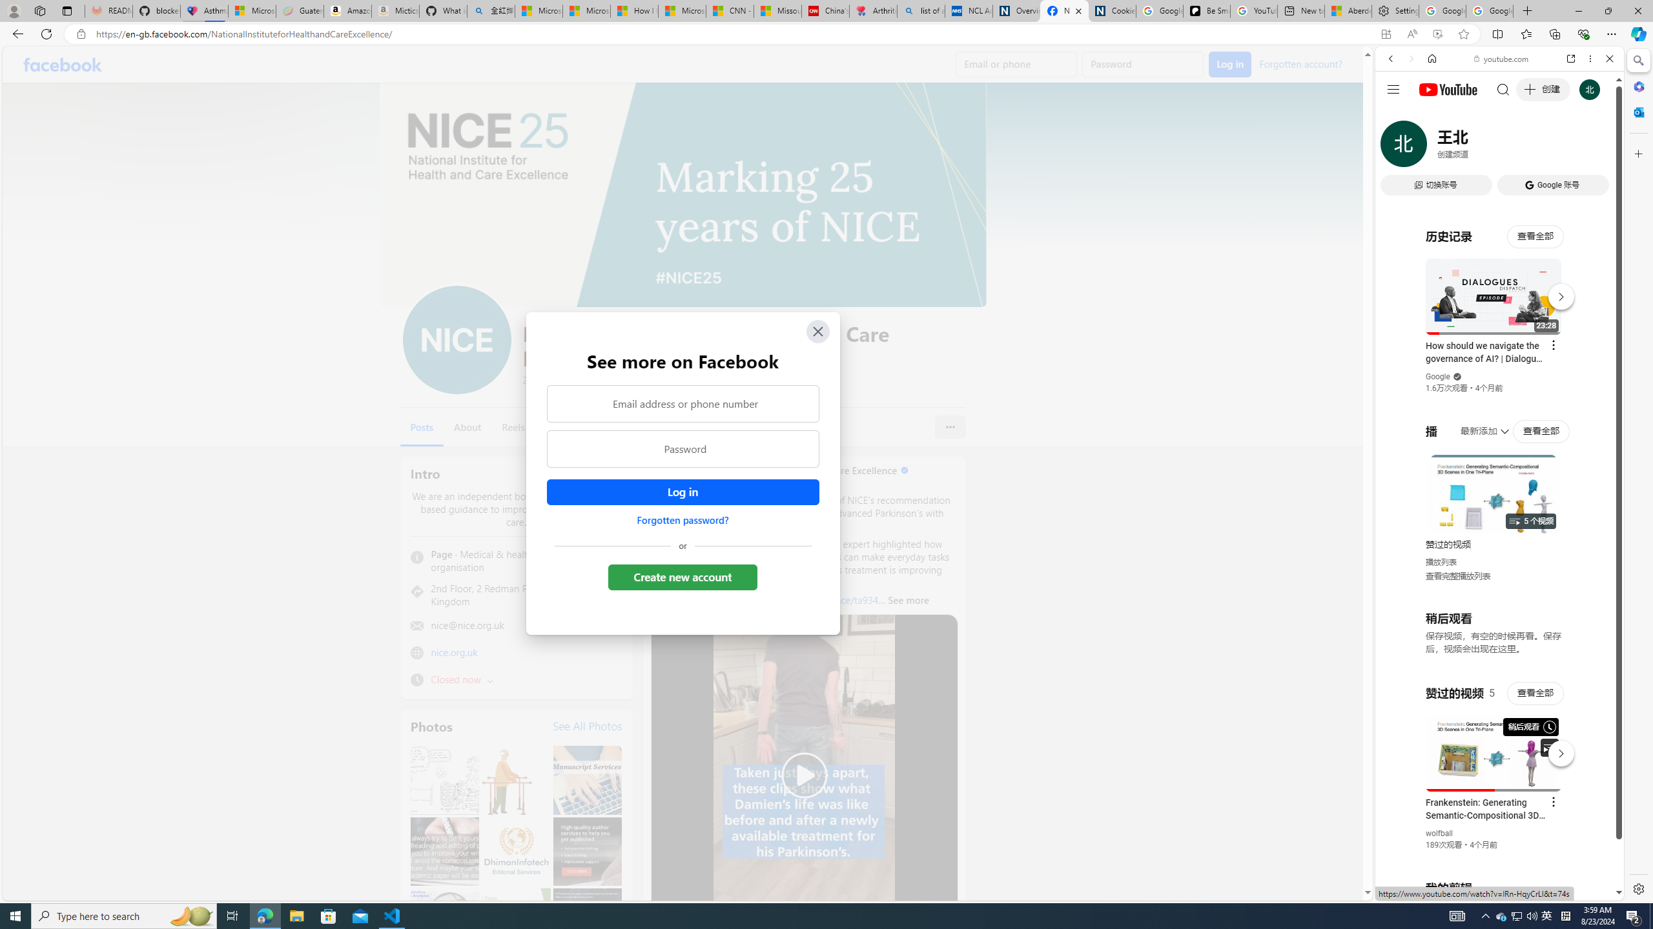  What do you see at coordinates (1016, 65) in the screenshot?
I see `Email or phone` at bounding box center [1016, 65].